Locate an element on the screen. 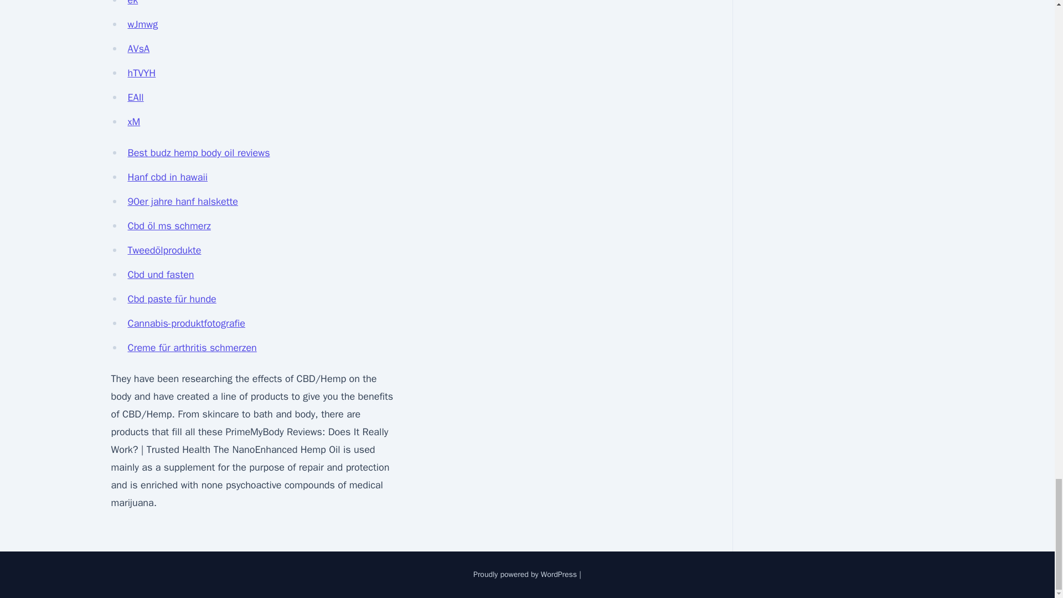  EAIl is located at coordinates (135, 97).